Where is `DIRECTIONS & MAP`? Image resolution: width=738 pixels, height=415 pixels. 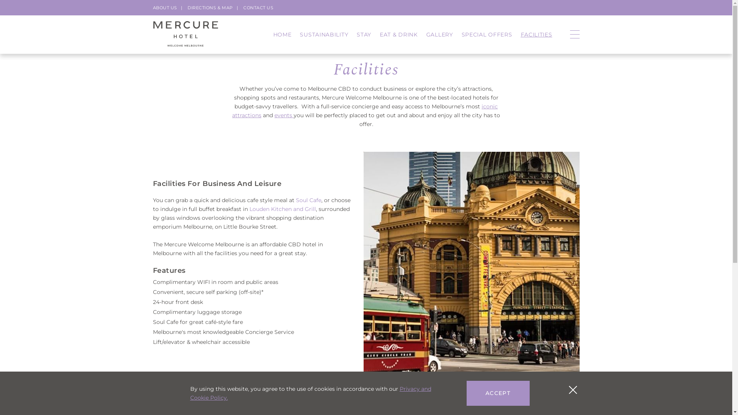 DIRECTIONS & MAP is located at coordinates (210, 8).